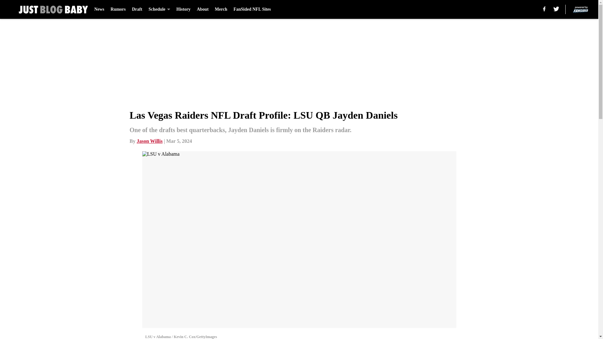  What do you see at coordinates (137, 9) in the screenshot?
I see `Draft` at bounding box center [137, 9].